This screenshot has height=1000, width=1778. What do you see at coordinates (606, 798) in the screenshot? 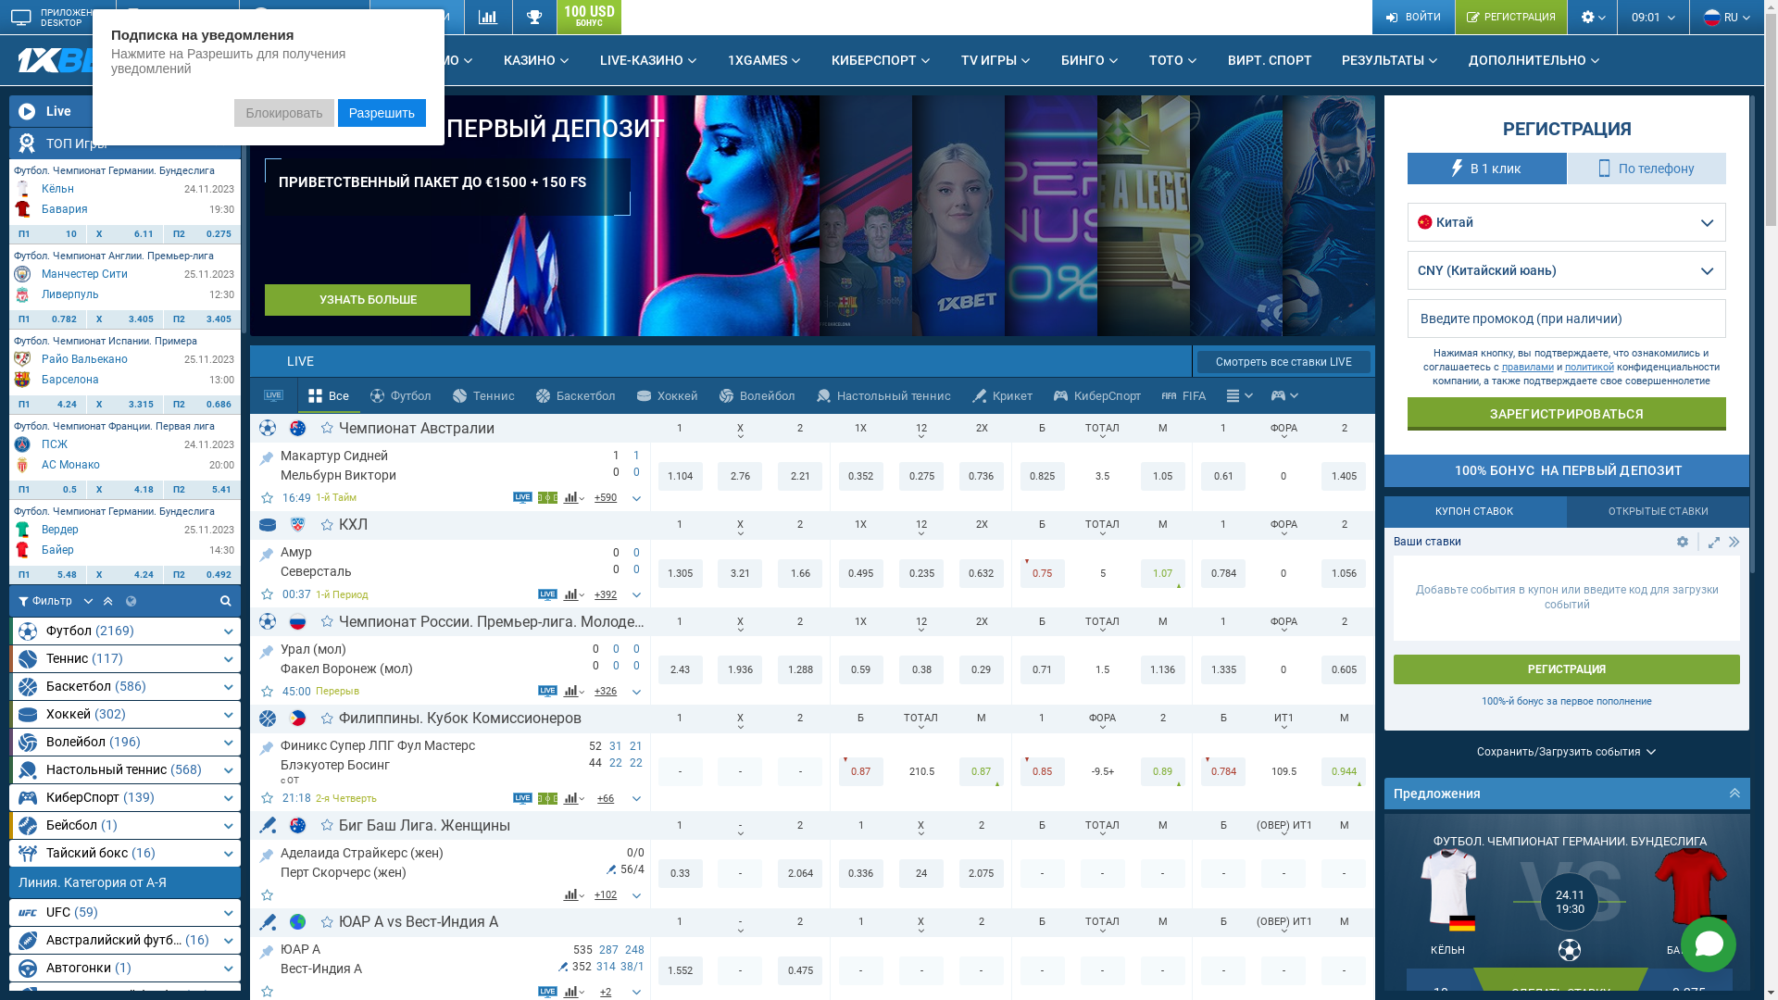
I see `+66` at bounding box center [606, 798].